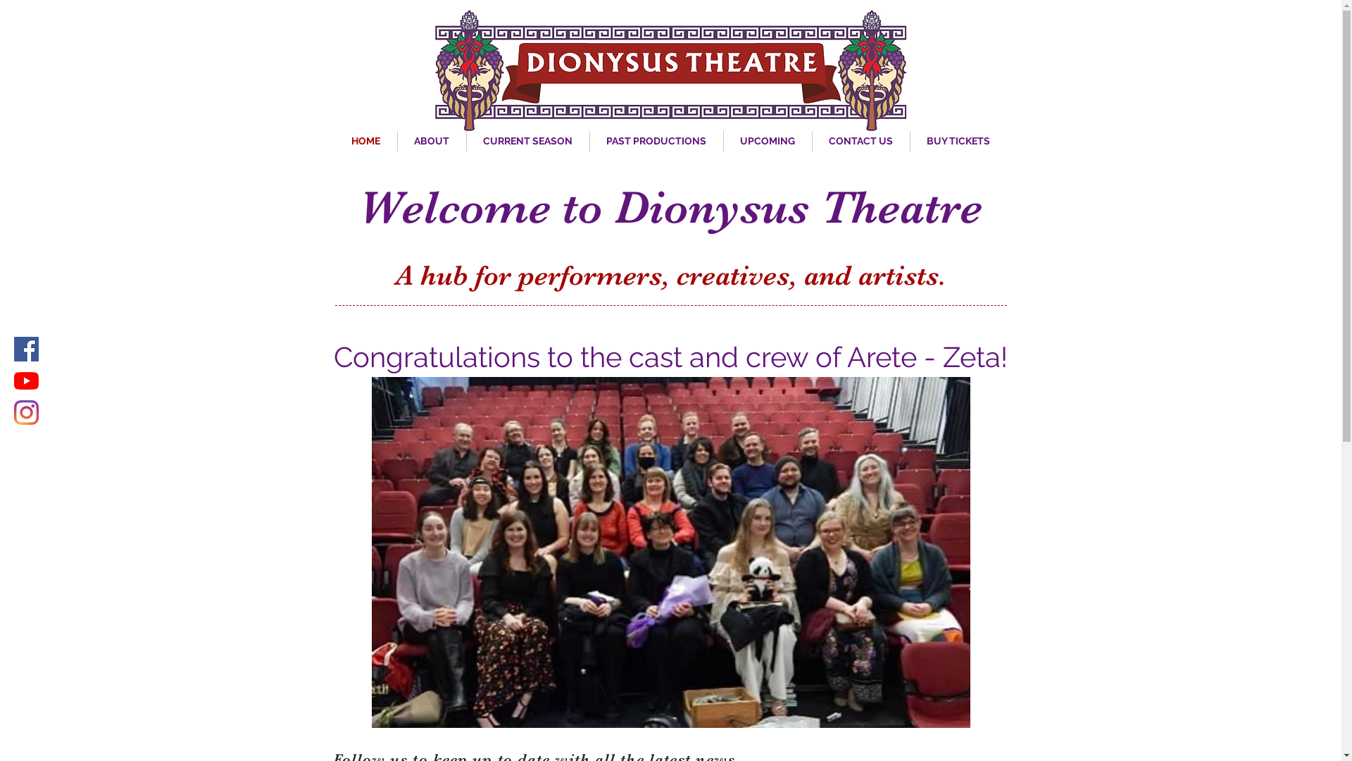 The image size is (1352, 761). I want to click on CONTACT US, so click(861, 141).